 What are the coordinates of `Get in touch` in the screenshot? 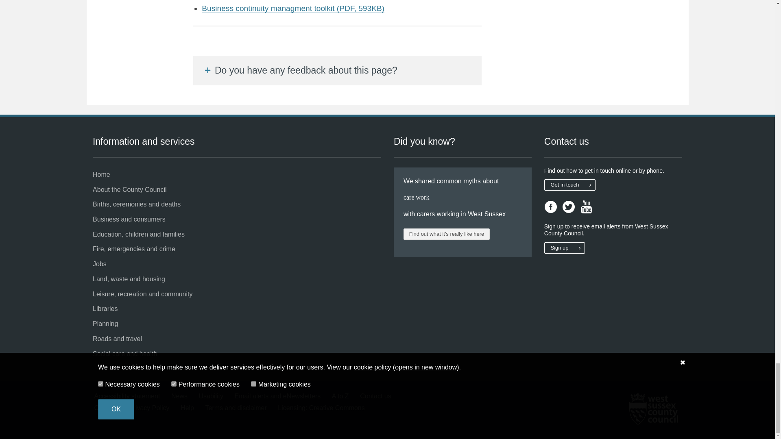 It's located at (569, 185).